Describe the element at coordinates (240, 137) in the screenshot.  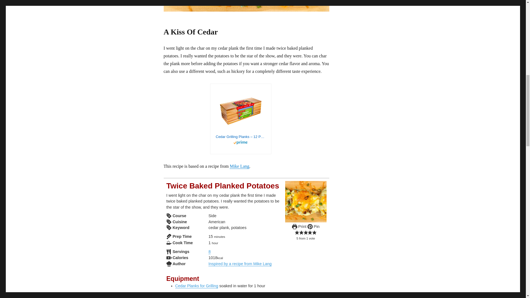
I see `Cedar Grilling Planks - 12 Pack` at that location.